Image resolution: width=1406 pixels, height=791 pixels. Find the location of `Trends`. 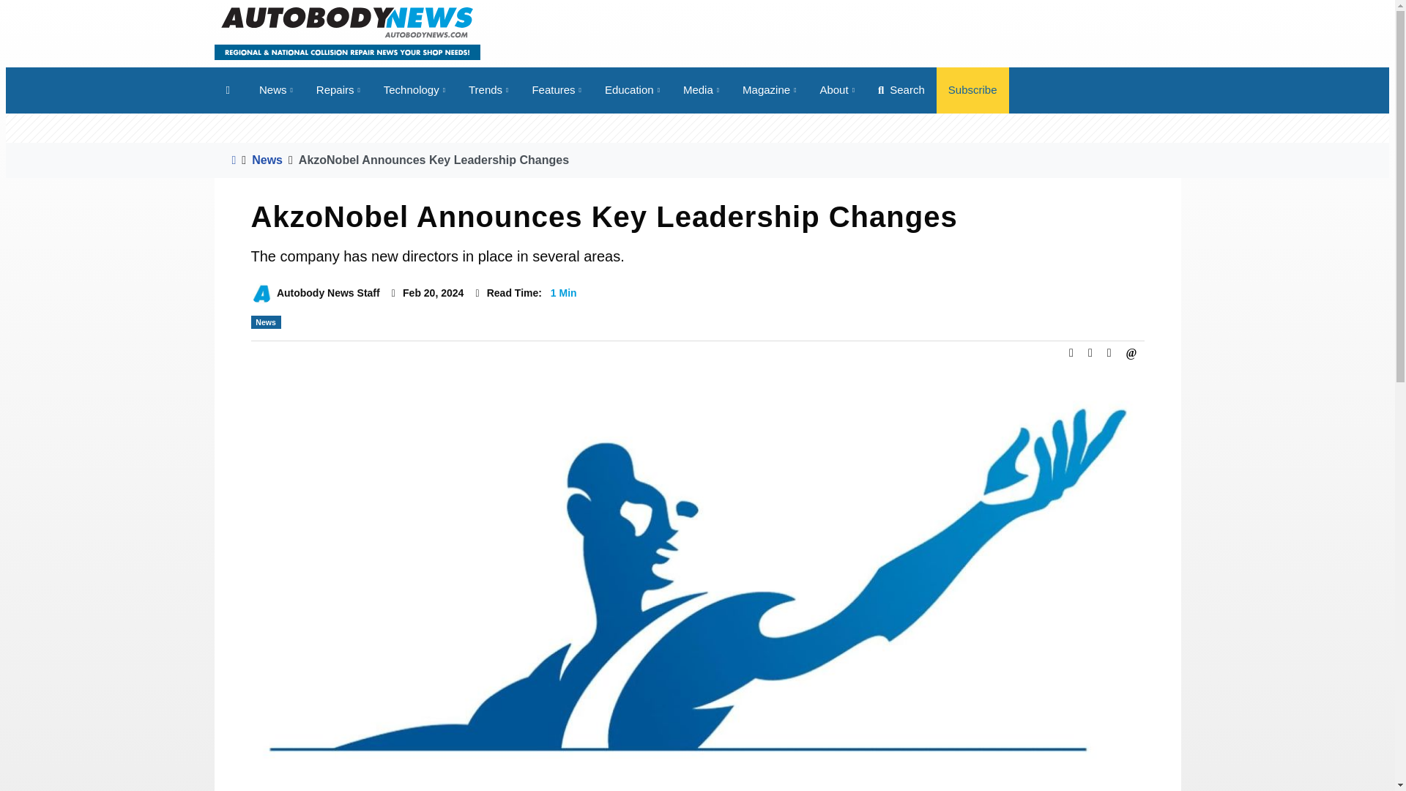

Trends is located at coordinates (488, 90).